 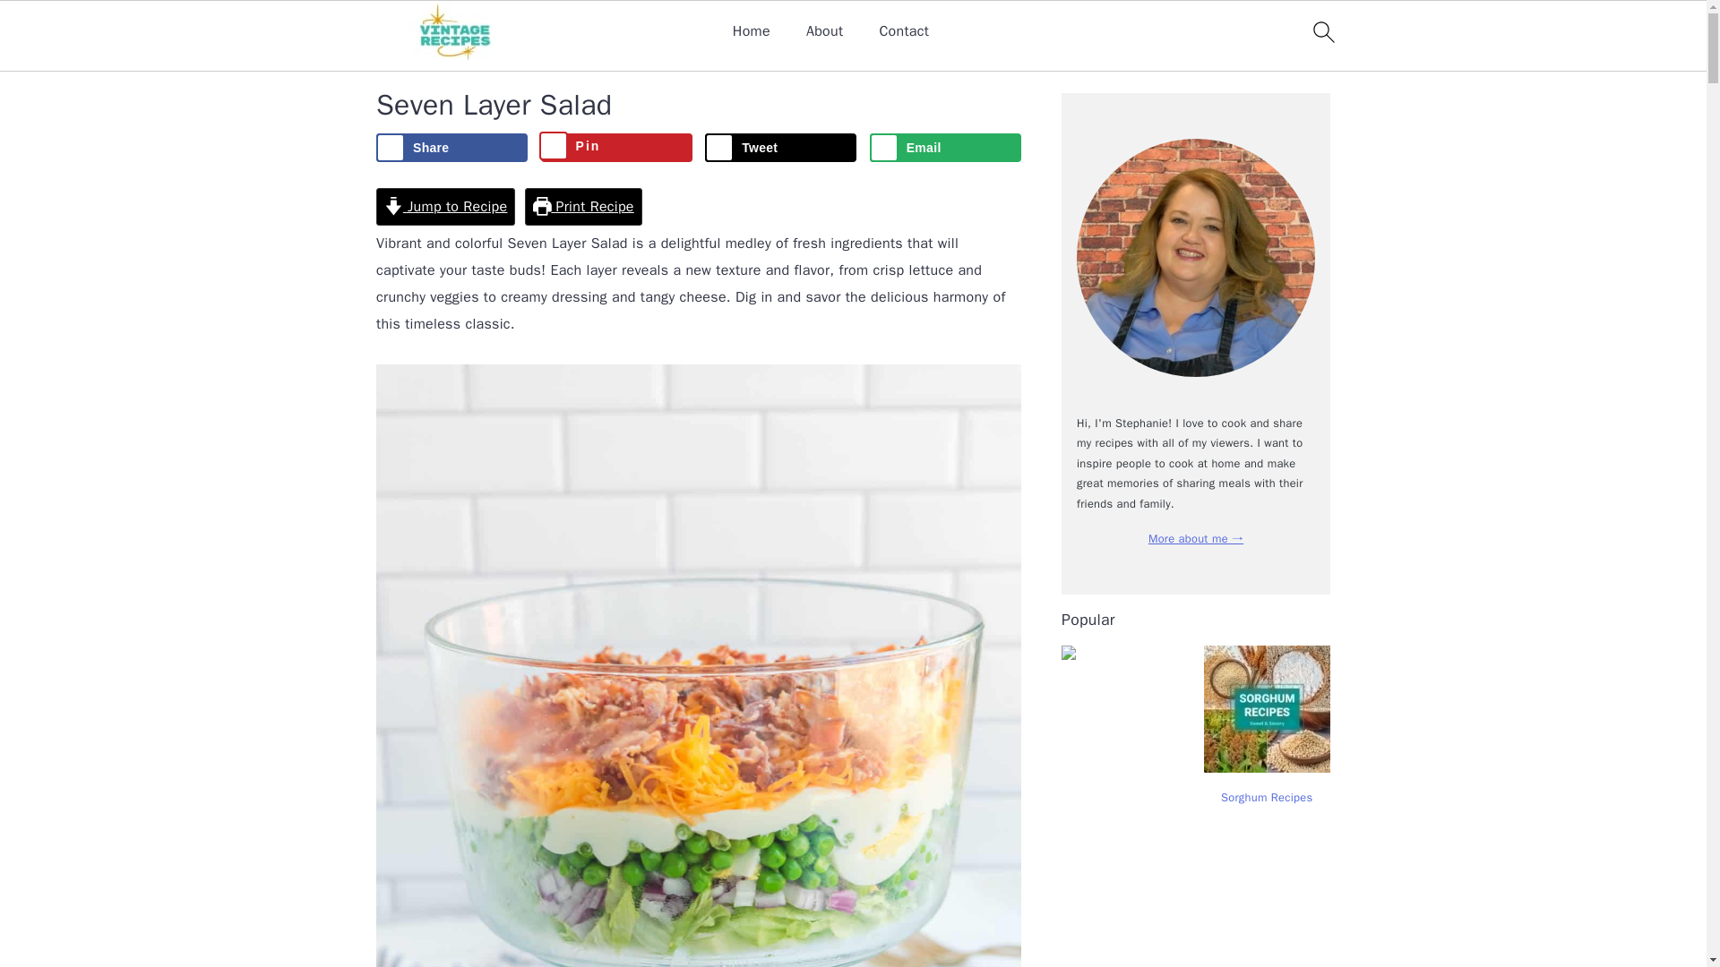 What do you see at coordinates (903, 31) in the screenshot?
I see `Contact` at bounding box center [903, 31].